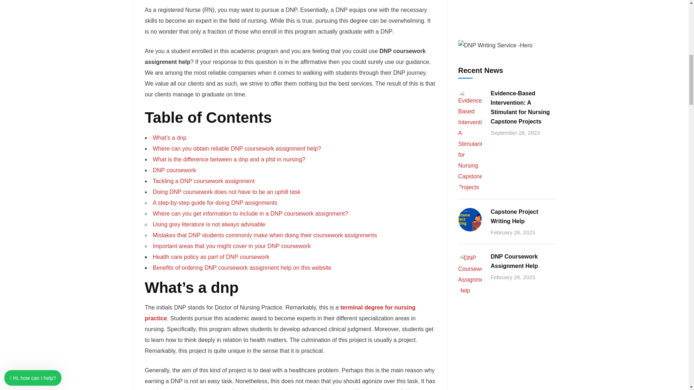 Image resolution: width=694 pixels, height=390 pixels. What do you see at coordinates (204, 181) in the screenshot?
I see `Tackling a DNP coursework assignment` at bounding box center [204, 181].